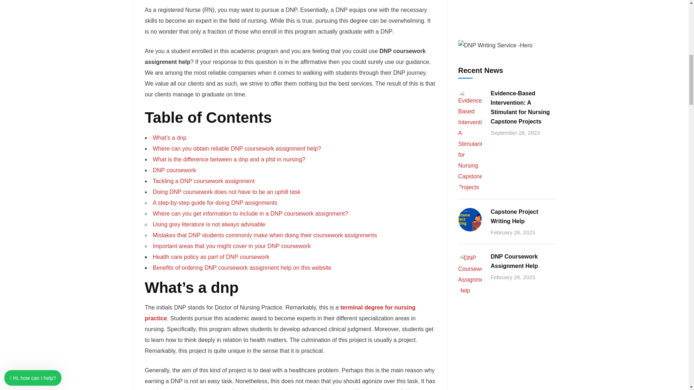 Image resolution: width=694 pixels, height=390 pixels. What do you see at coordinates (204, 181) in the screenshot?
I see `Tackling a DNP coursework assignment` at bounding box center [204, 181].